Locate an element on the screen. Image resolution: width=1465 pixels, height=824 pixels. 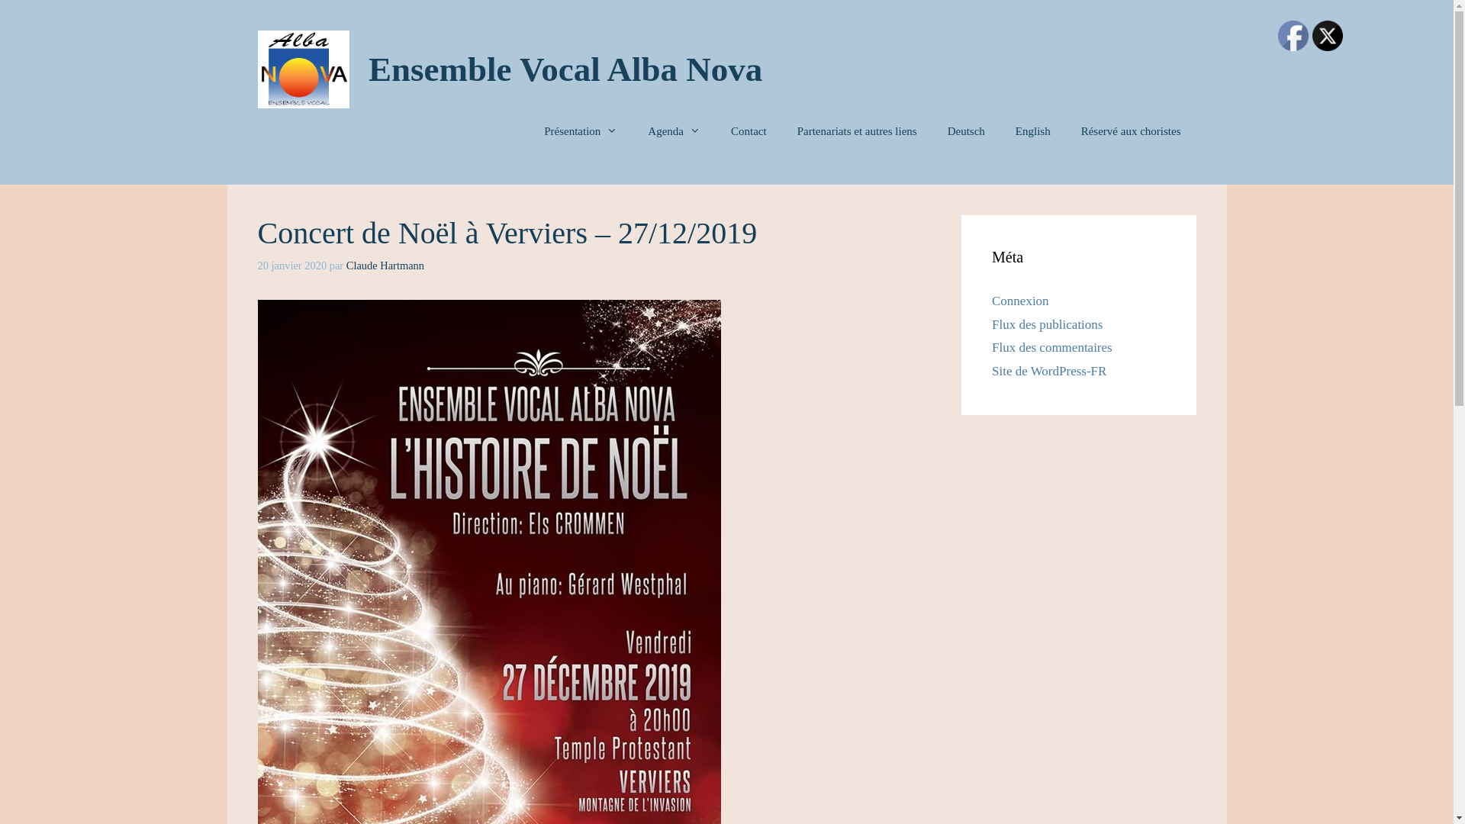
Contact is located at coordinates (749, 131).